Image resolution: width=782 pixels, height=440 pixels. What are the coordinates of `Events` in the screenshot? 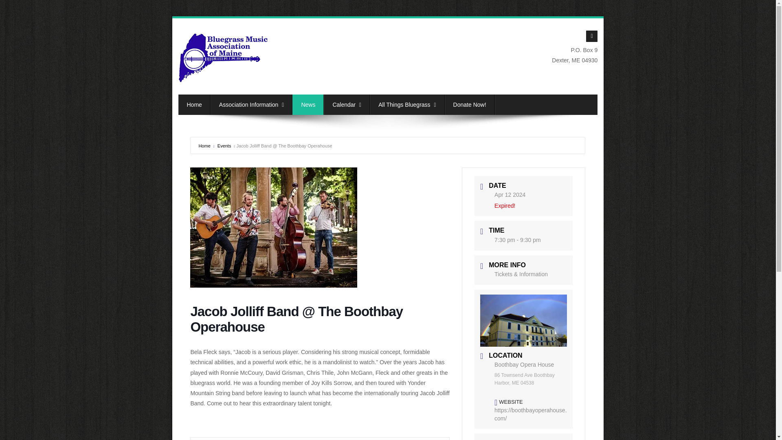 It's located at (223, 146).